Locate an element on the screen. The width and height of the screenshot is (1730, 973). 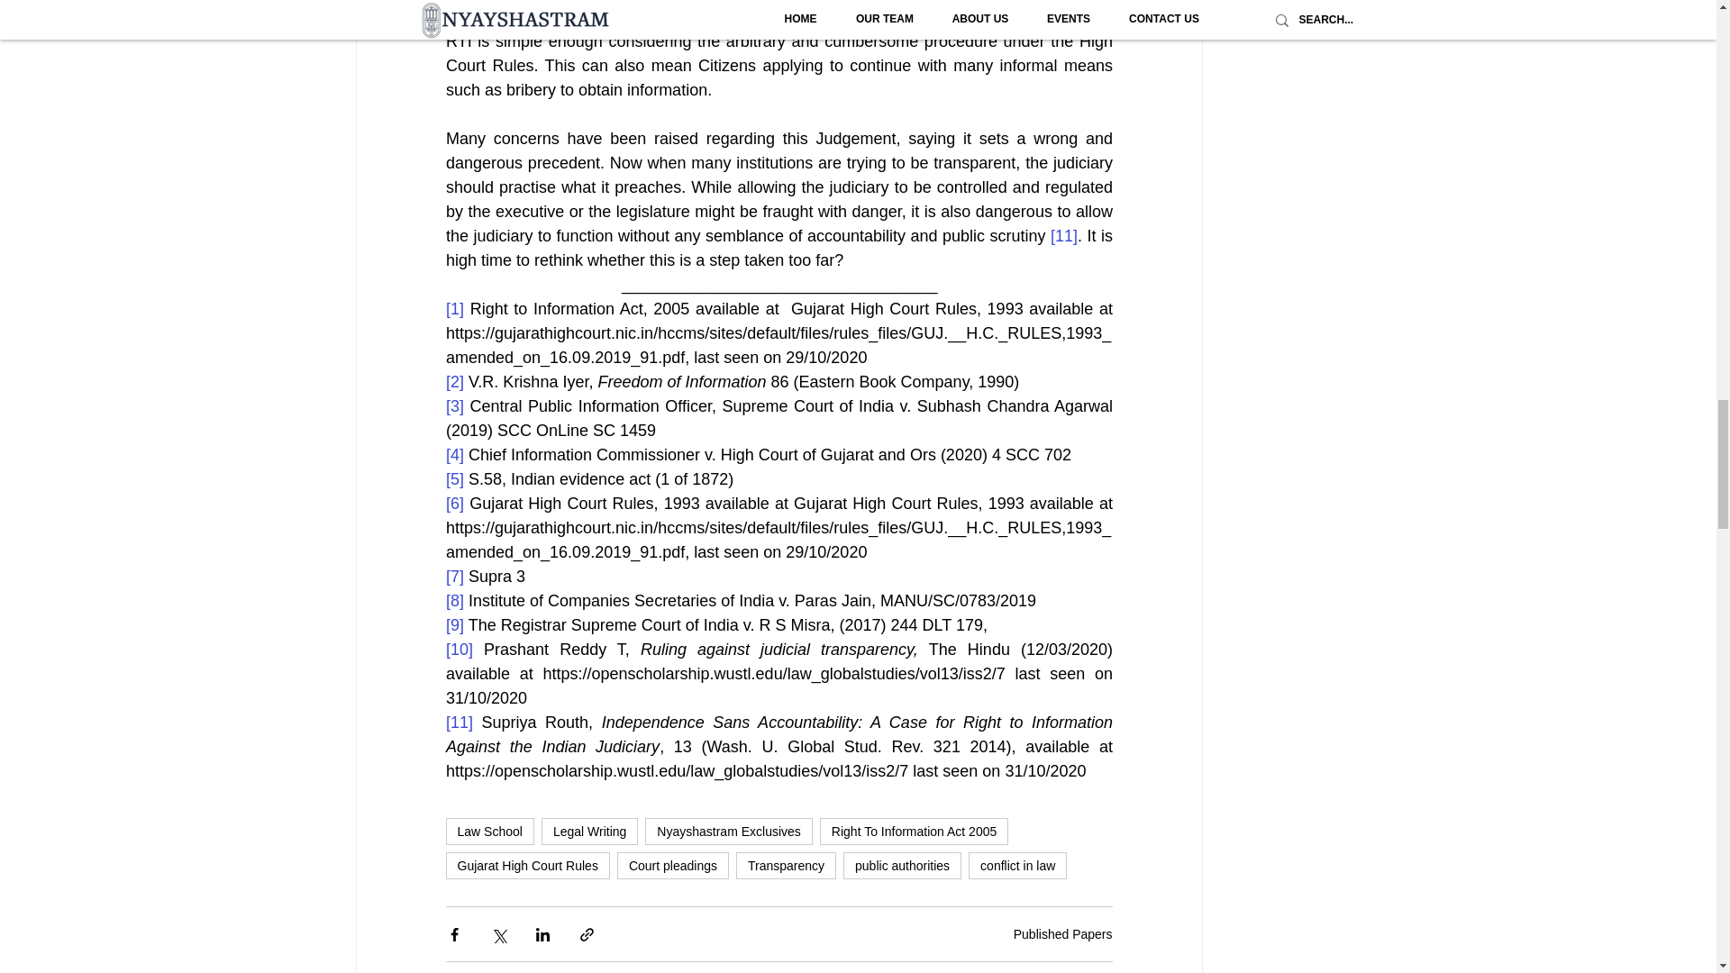
Legal Writing is located at coordinates (589, 832).